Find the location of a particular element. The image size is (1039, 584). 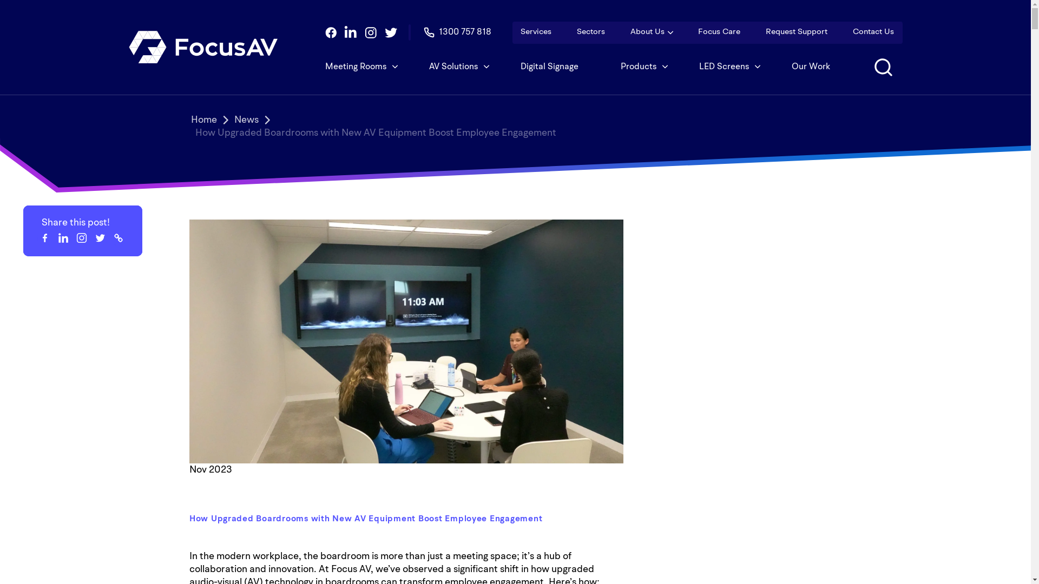

Focus Care is located at coordinates (719, 32).